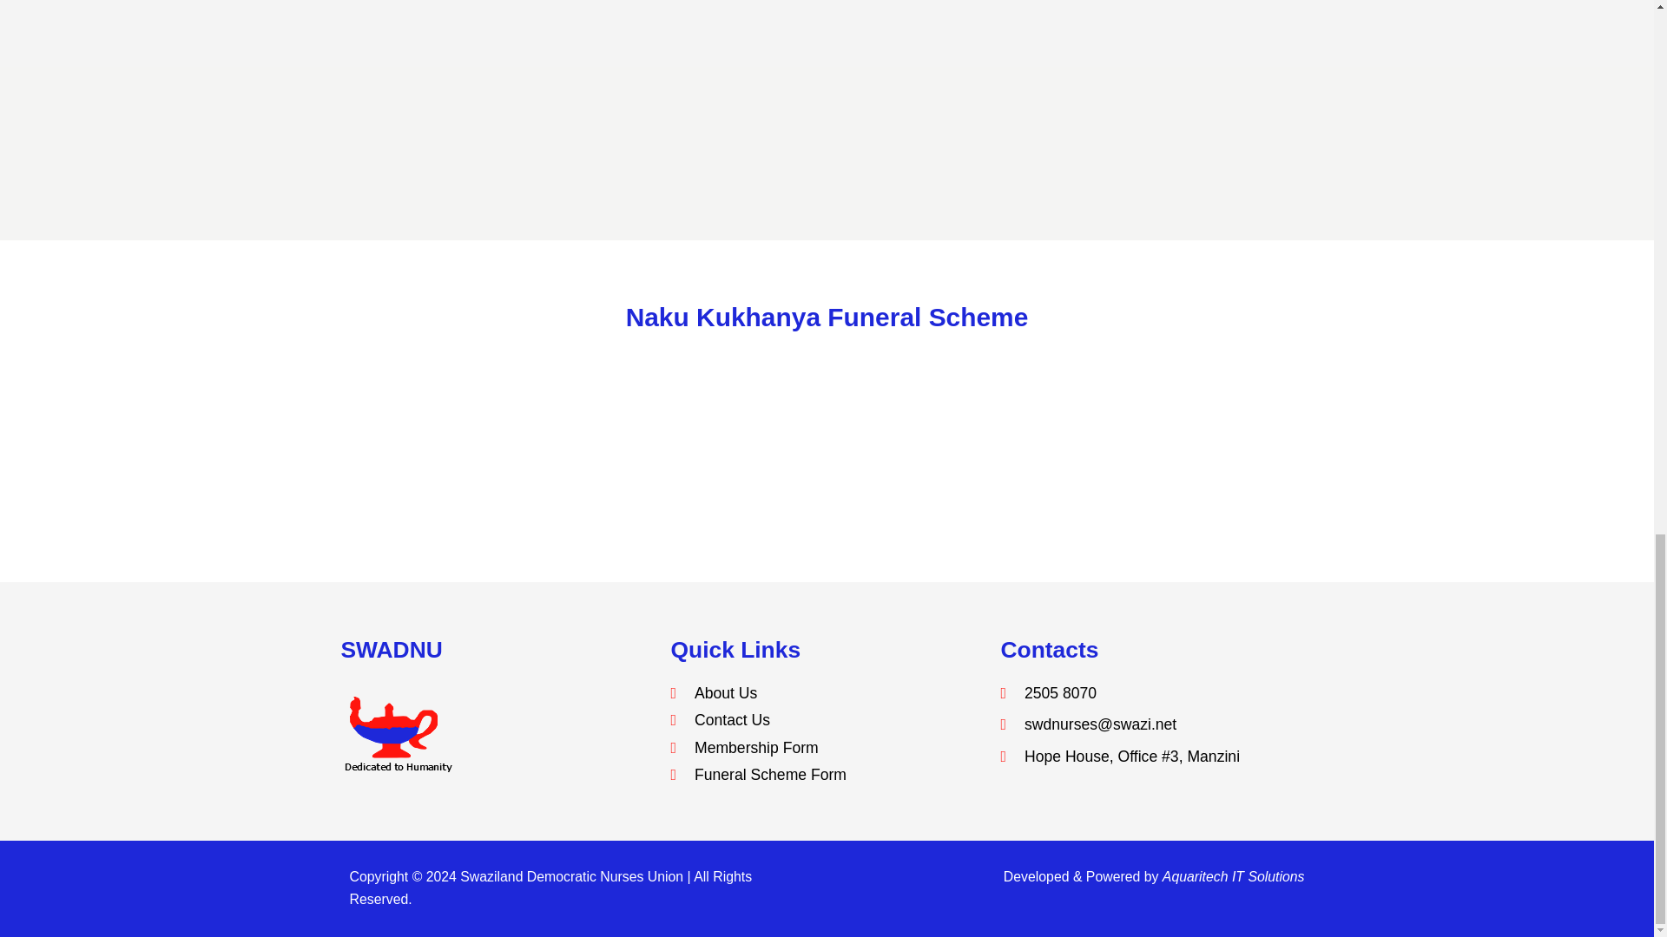 This screenshot has height=937, width=1667. What do you see at coordinates (1233, 876) in the screenshot?
I see `Aquaritech IT Solutions` at bounding box center [1233, 876].